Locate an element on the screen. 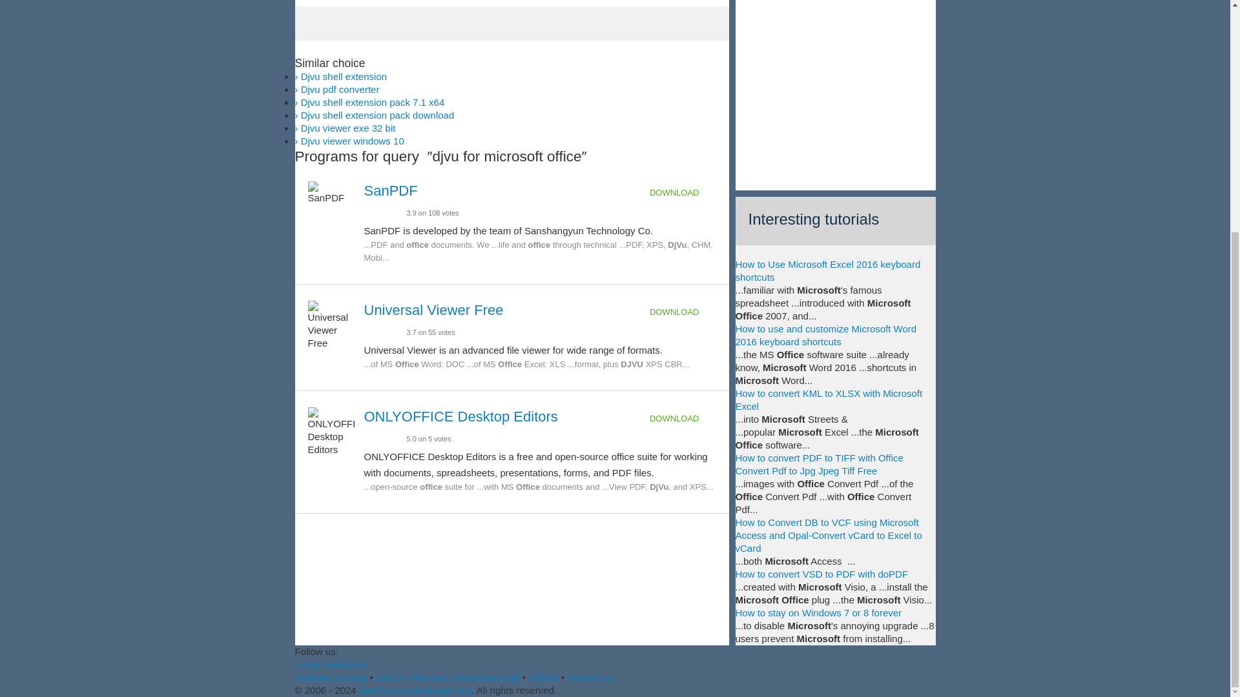 Image resolution: width=1240 pixels, height=697 pixels. SanPDF is located at coordinates (391, 190).